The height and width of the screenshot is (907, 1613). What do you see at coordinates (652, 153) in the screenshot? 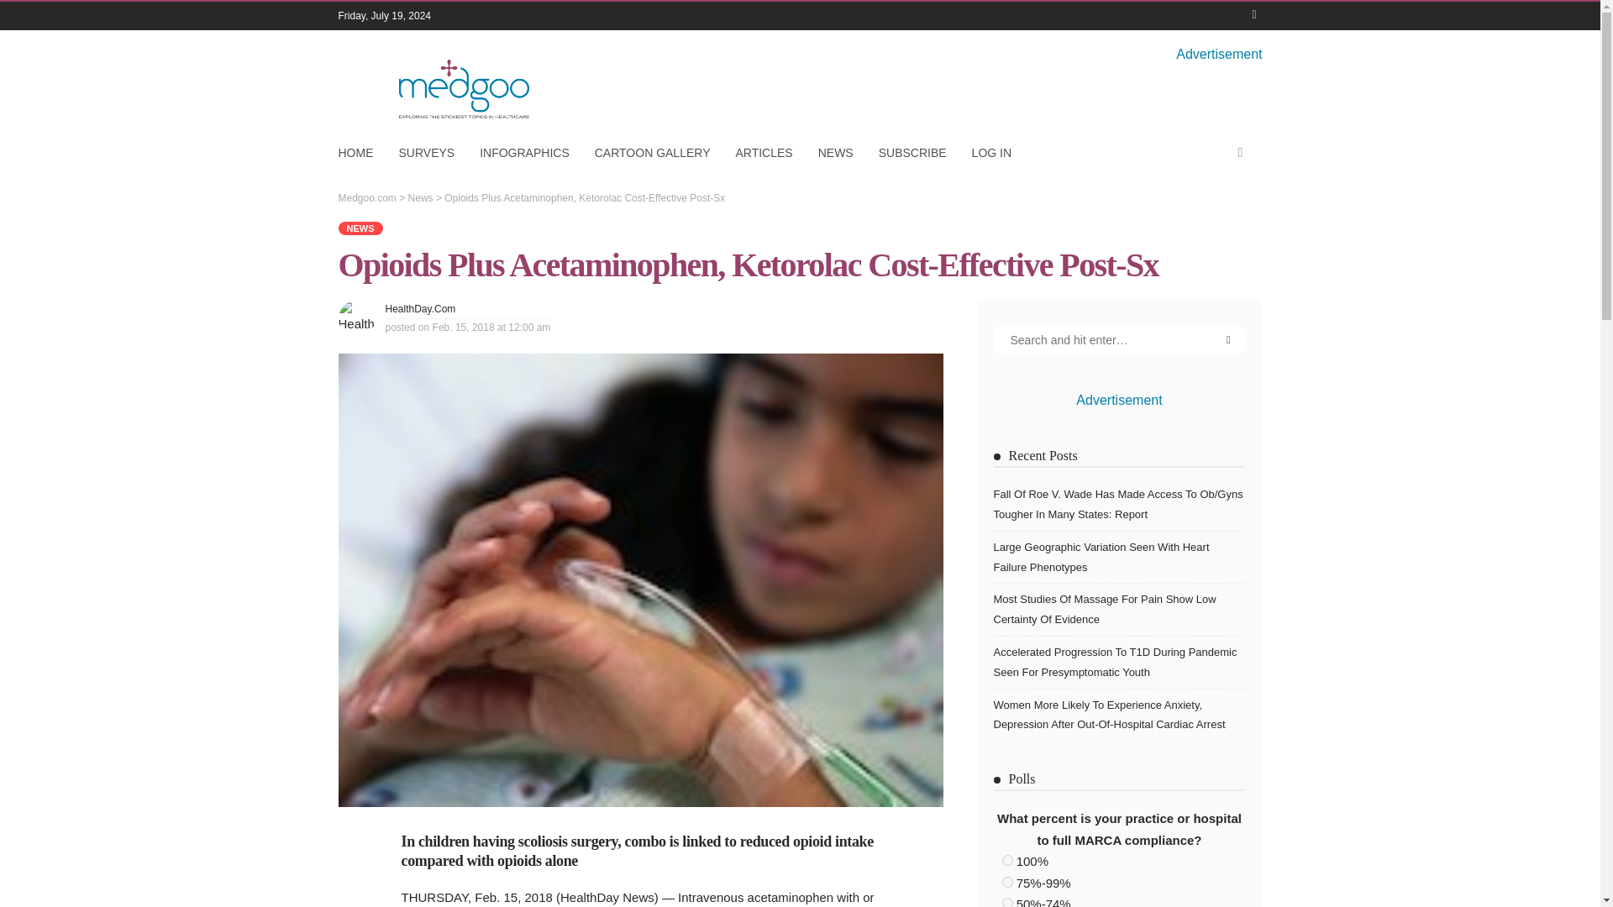
I see `CARTOON GALLERY` at bounding box center [652, 153].